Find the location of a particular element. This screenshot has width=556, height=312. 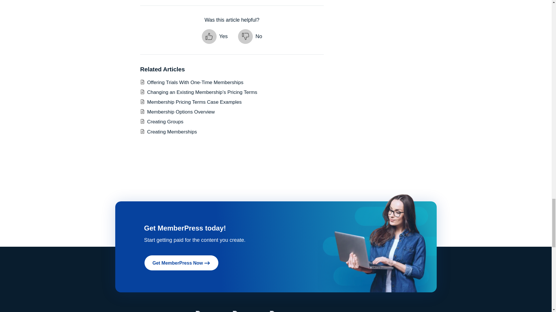

Membership Pricing Terms Case Examples is located at coordinates (194, 102).